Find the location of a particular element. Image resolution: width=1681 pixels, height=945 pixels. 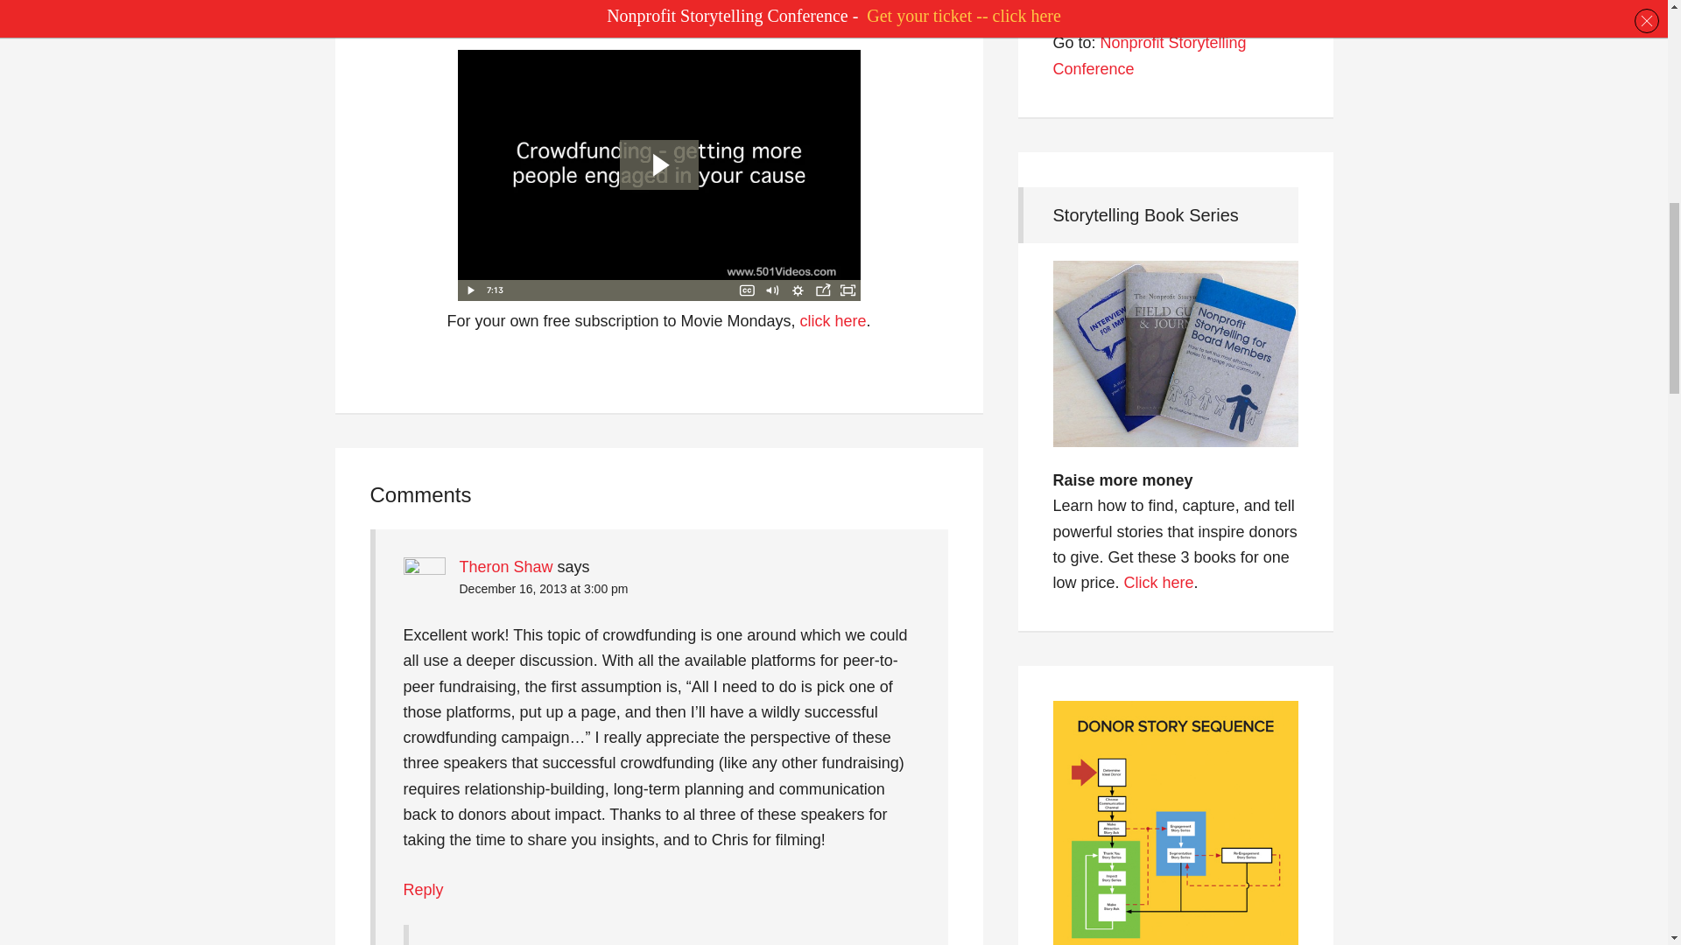

Reply is located at coordinates (423, 889).